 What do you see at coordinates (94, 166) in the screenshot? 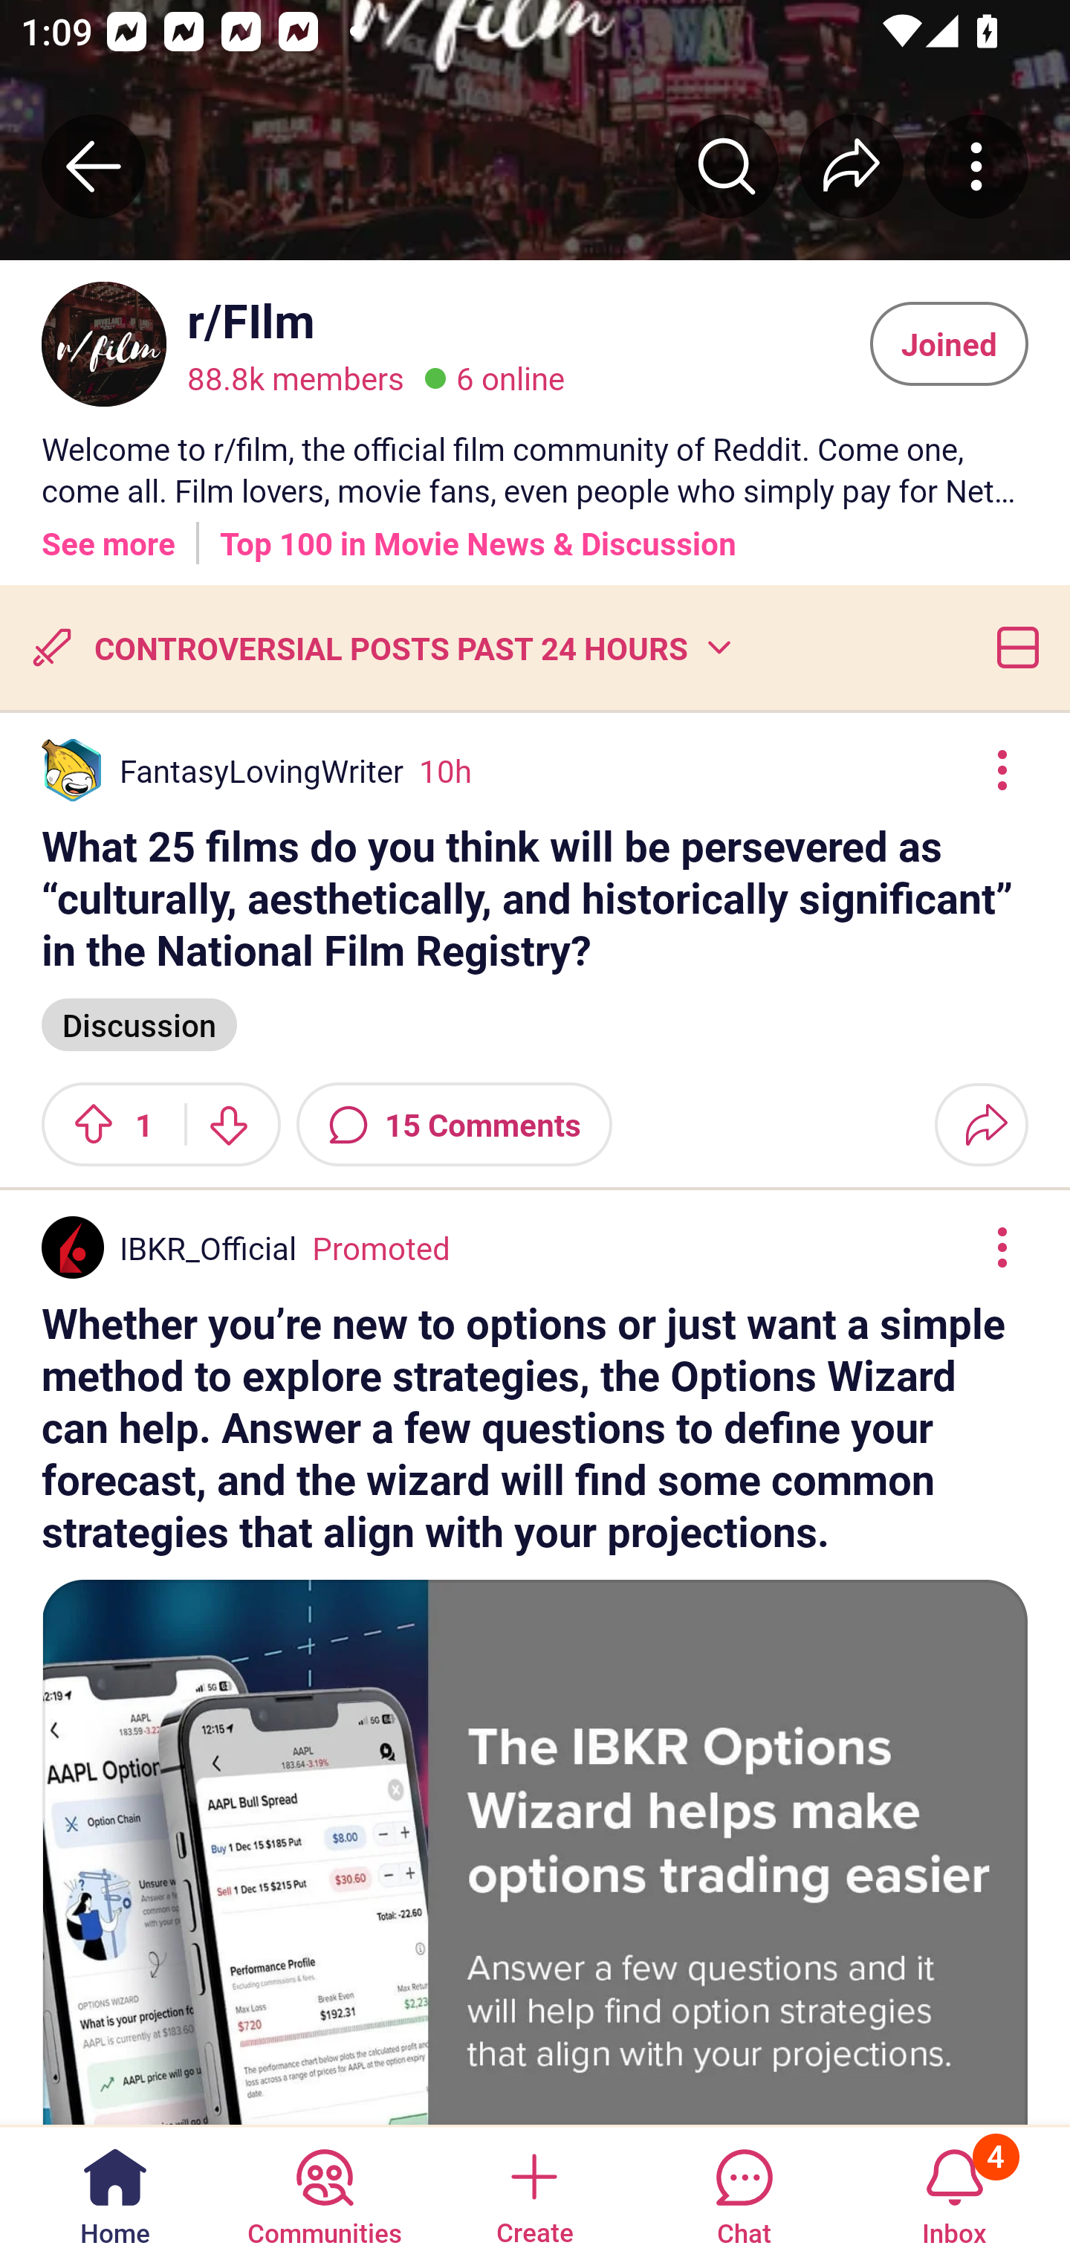
I see `Back` at bounding box center [94, 166].